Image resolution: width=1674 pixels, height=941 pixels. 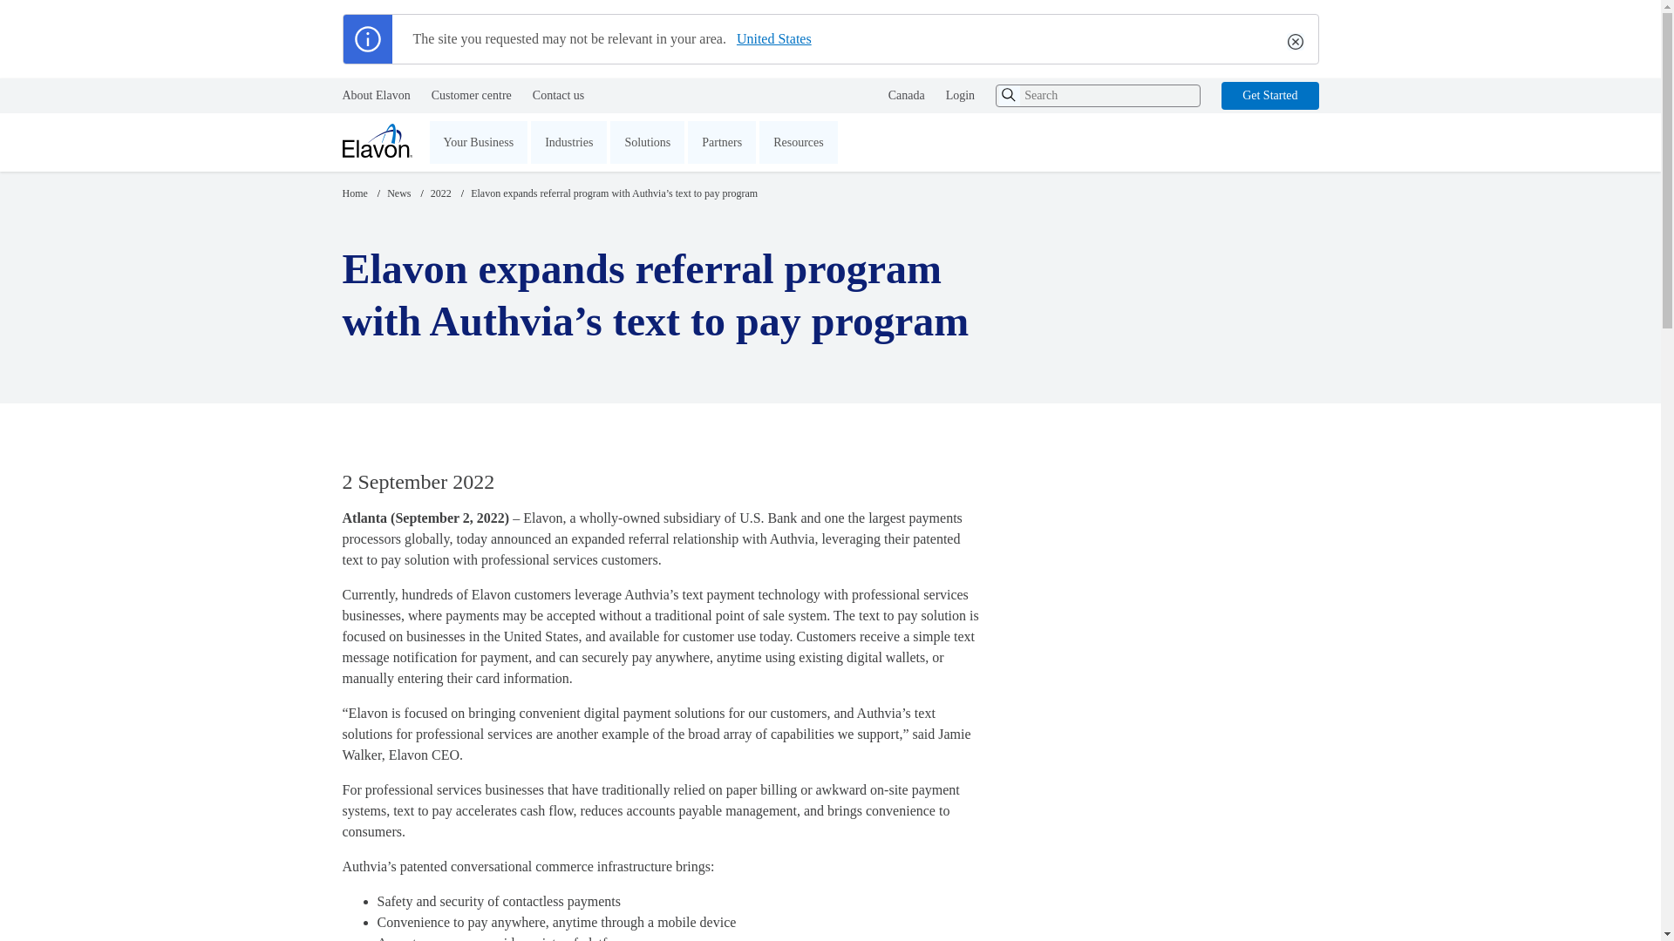 I want to click on Customer centre, so click(x=472, y=96).